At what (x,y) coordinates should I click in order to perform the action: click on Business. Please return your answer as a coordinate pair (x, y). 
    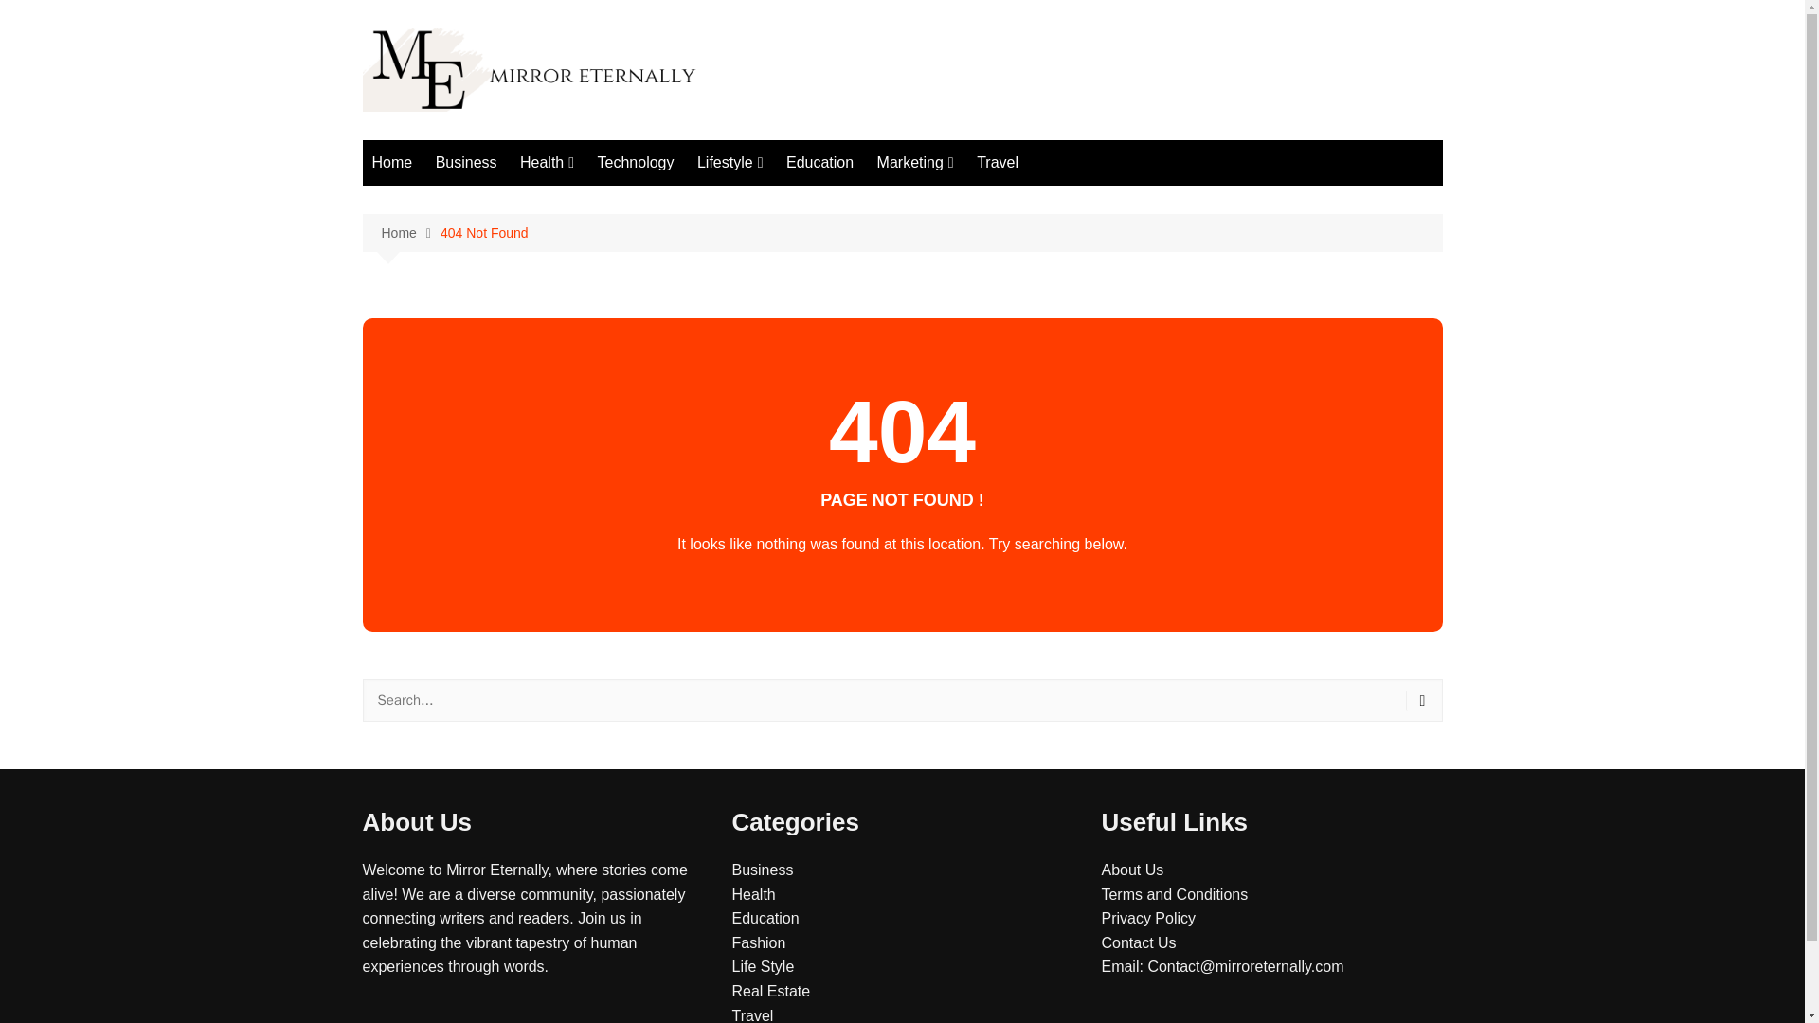
    Looking at the image, I should click on (762, 870).